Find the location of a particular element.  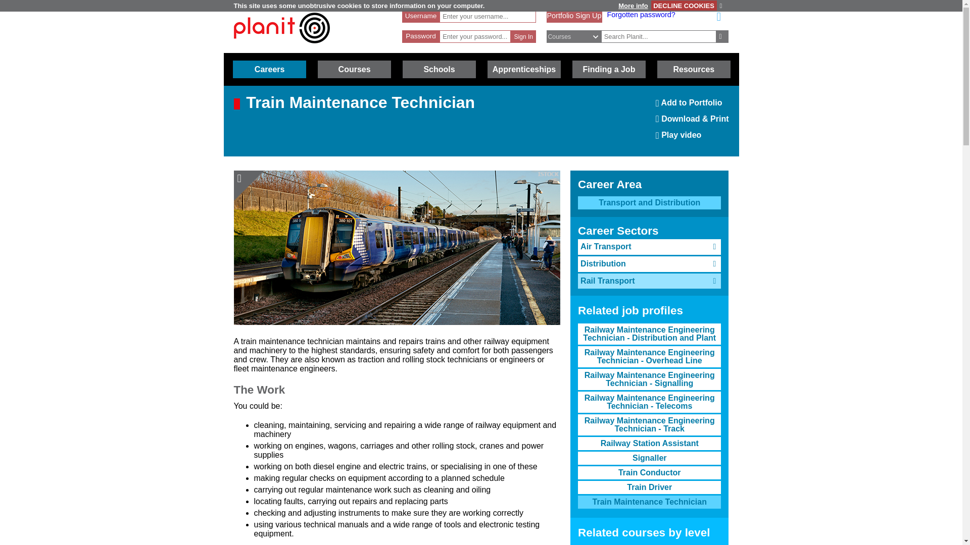

Resources is located at coordinates (281, 28).